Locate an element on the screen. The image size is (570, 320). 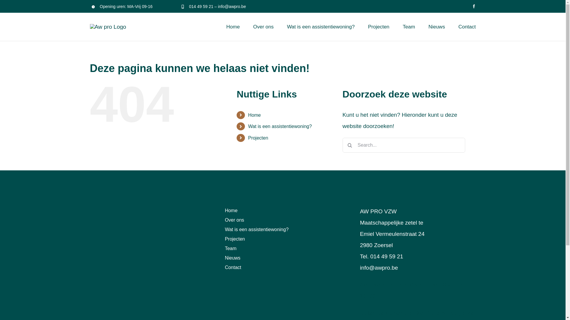
Projecten is located at coordinates (283, 239).